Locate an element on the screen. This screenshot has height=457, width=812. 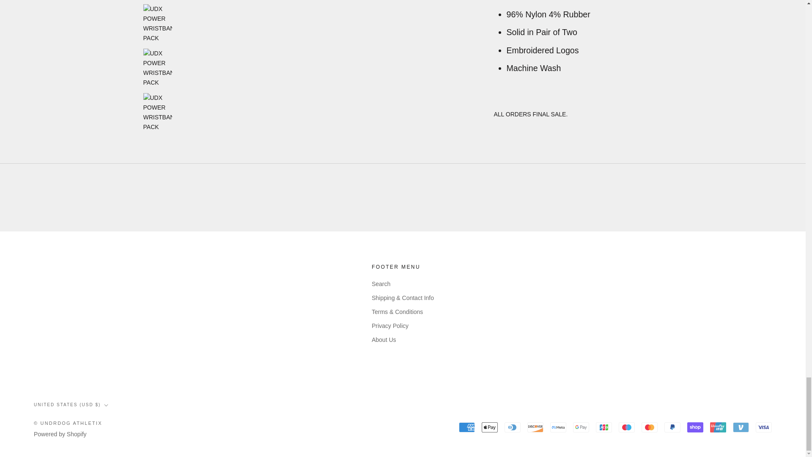
Maestro is located at coordinates (627, 427).